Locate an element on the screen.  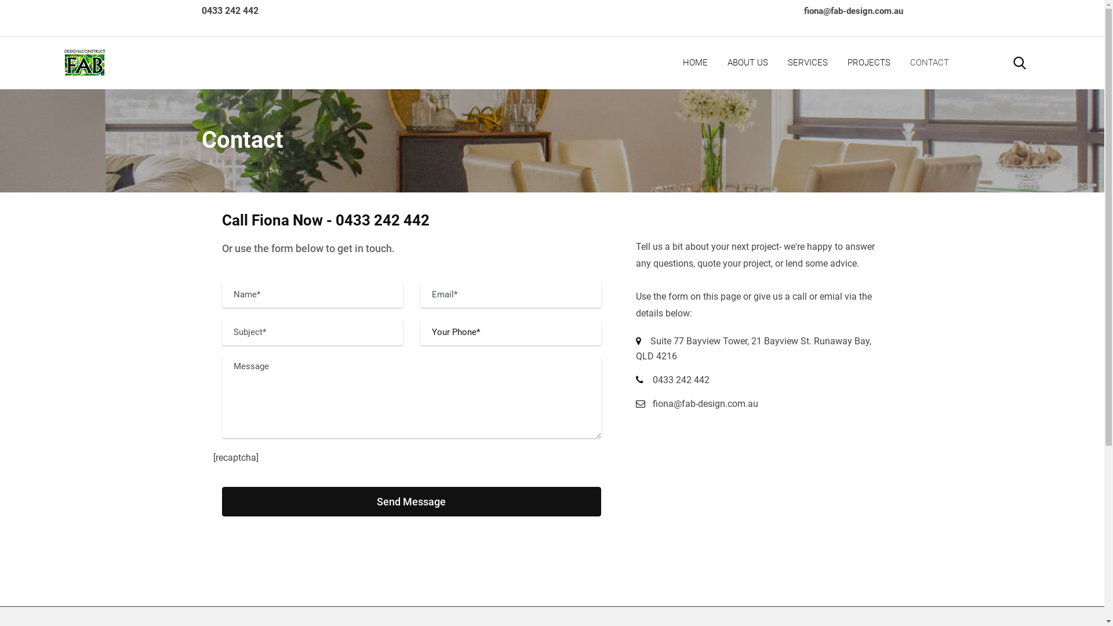
0433 242 442 is located at coordinates (681, 380).